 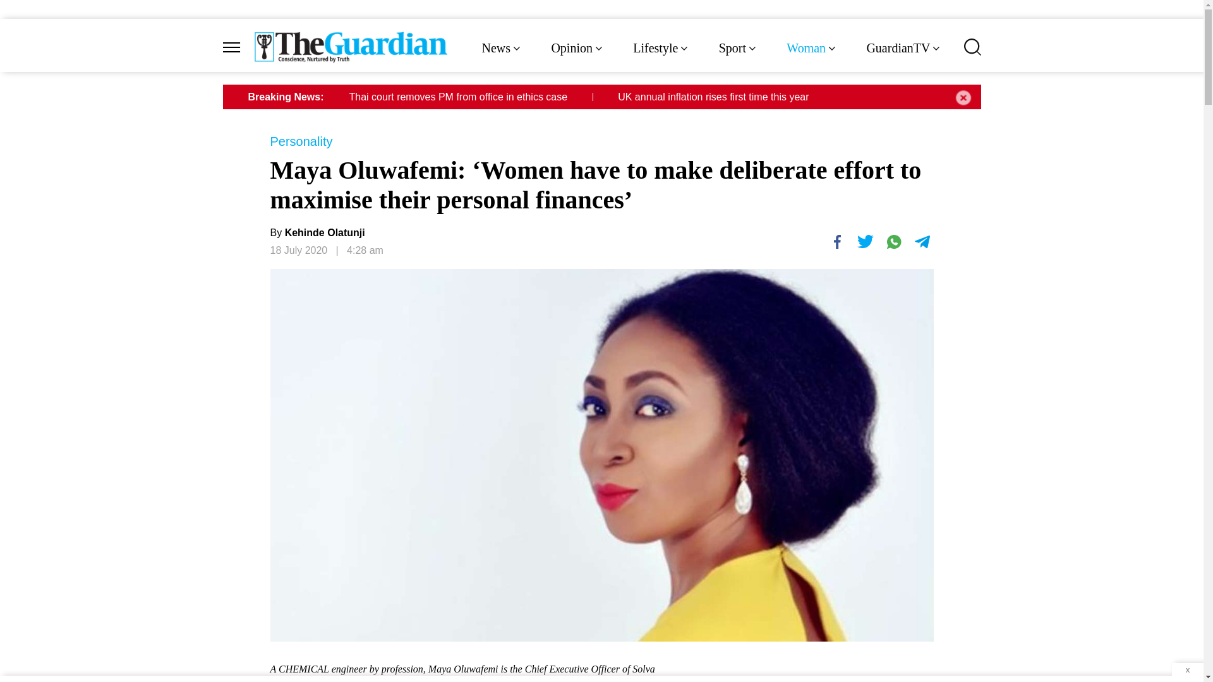 I want to click on Sport, so click(x=739, y=48).